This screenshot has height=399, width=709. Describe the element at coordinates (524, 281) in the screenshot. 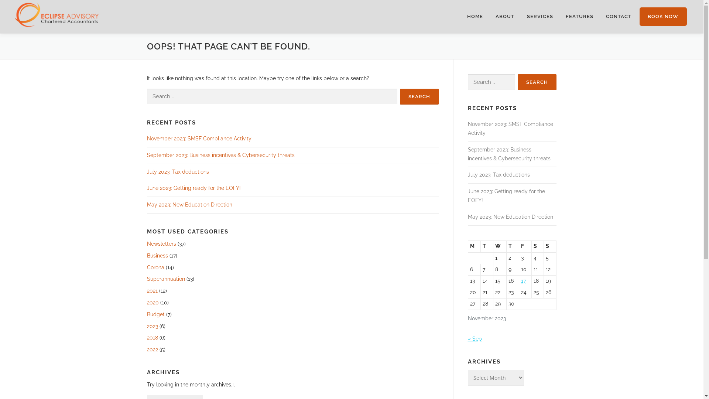

I see `17` at that location.